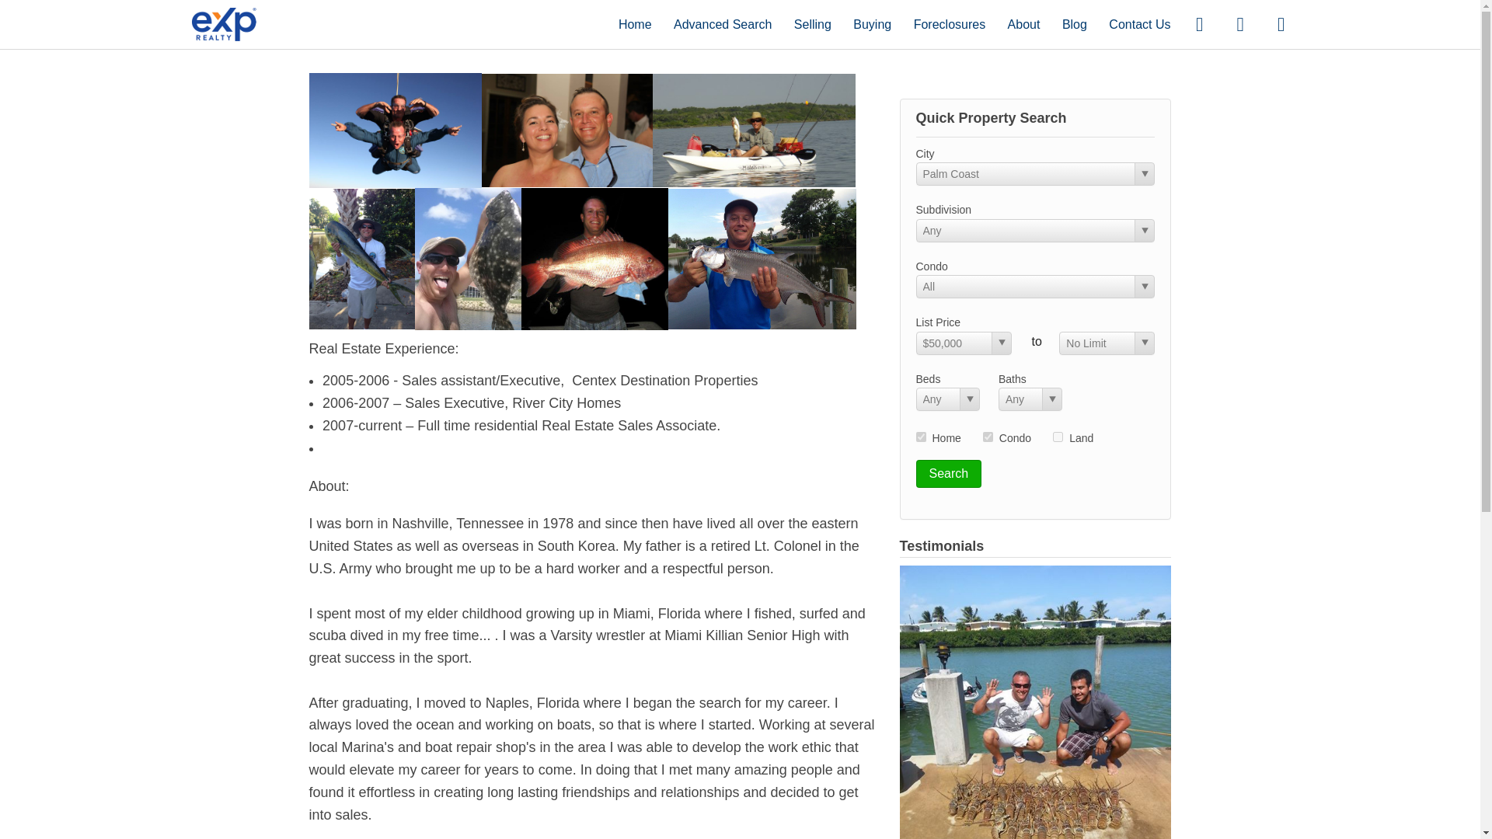 The width and height of the screenshot is (1492, 839). I want to click on lnd, so click(1058, 437).